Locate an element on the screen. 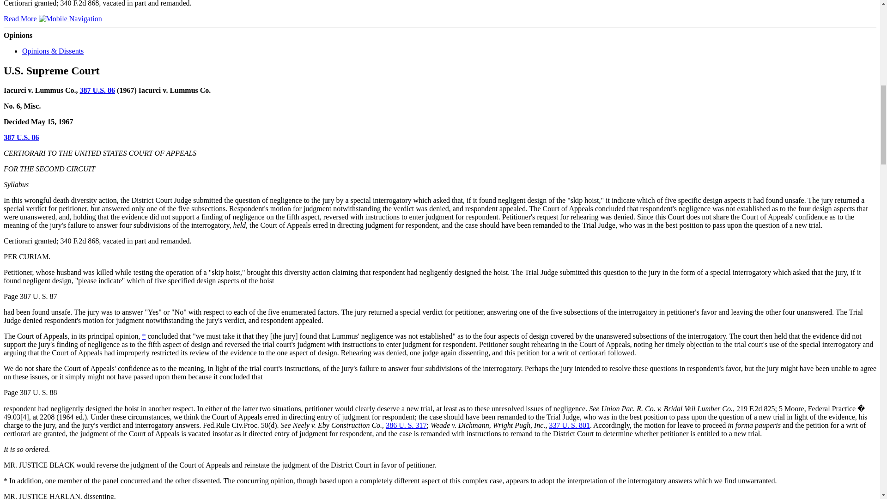  387 U.S. 86 is located at coordinates (21, 137).